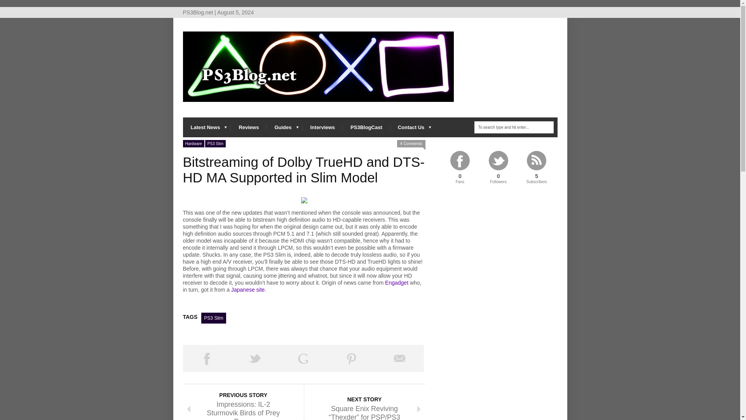  I want to click on PS3BlogCast, so click(366, 128).